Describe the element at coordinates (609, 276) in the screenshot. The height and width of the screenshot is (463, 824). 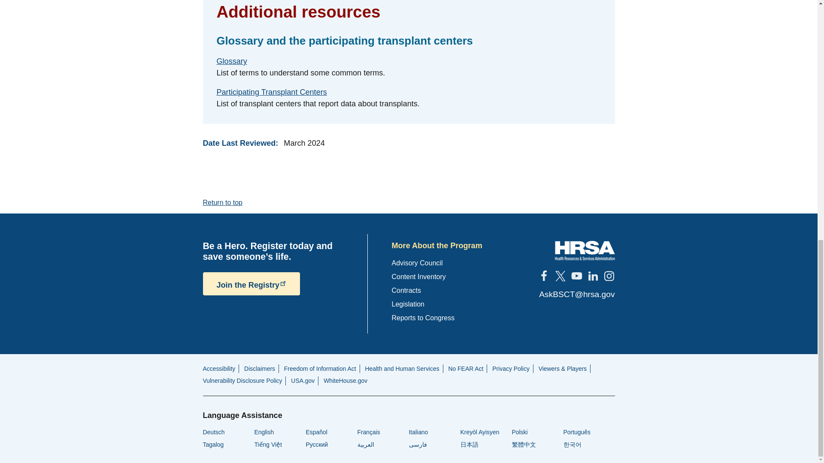
I see `Instagram` at that location.